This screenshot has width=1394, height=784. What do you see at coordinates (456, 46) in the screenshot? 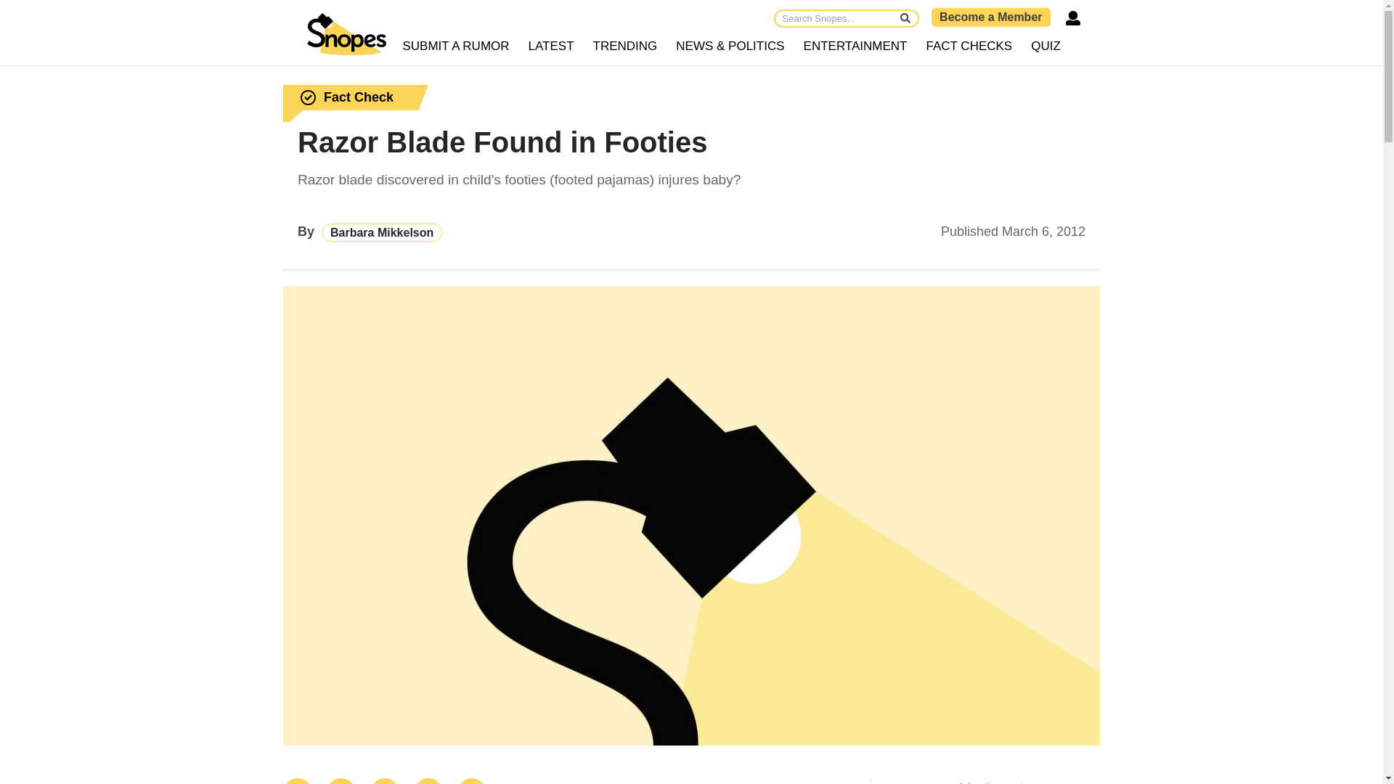
I see `SUBMIT A RUMOR` at bounding box center [456, 46].